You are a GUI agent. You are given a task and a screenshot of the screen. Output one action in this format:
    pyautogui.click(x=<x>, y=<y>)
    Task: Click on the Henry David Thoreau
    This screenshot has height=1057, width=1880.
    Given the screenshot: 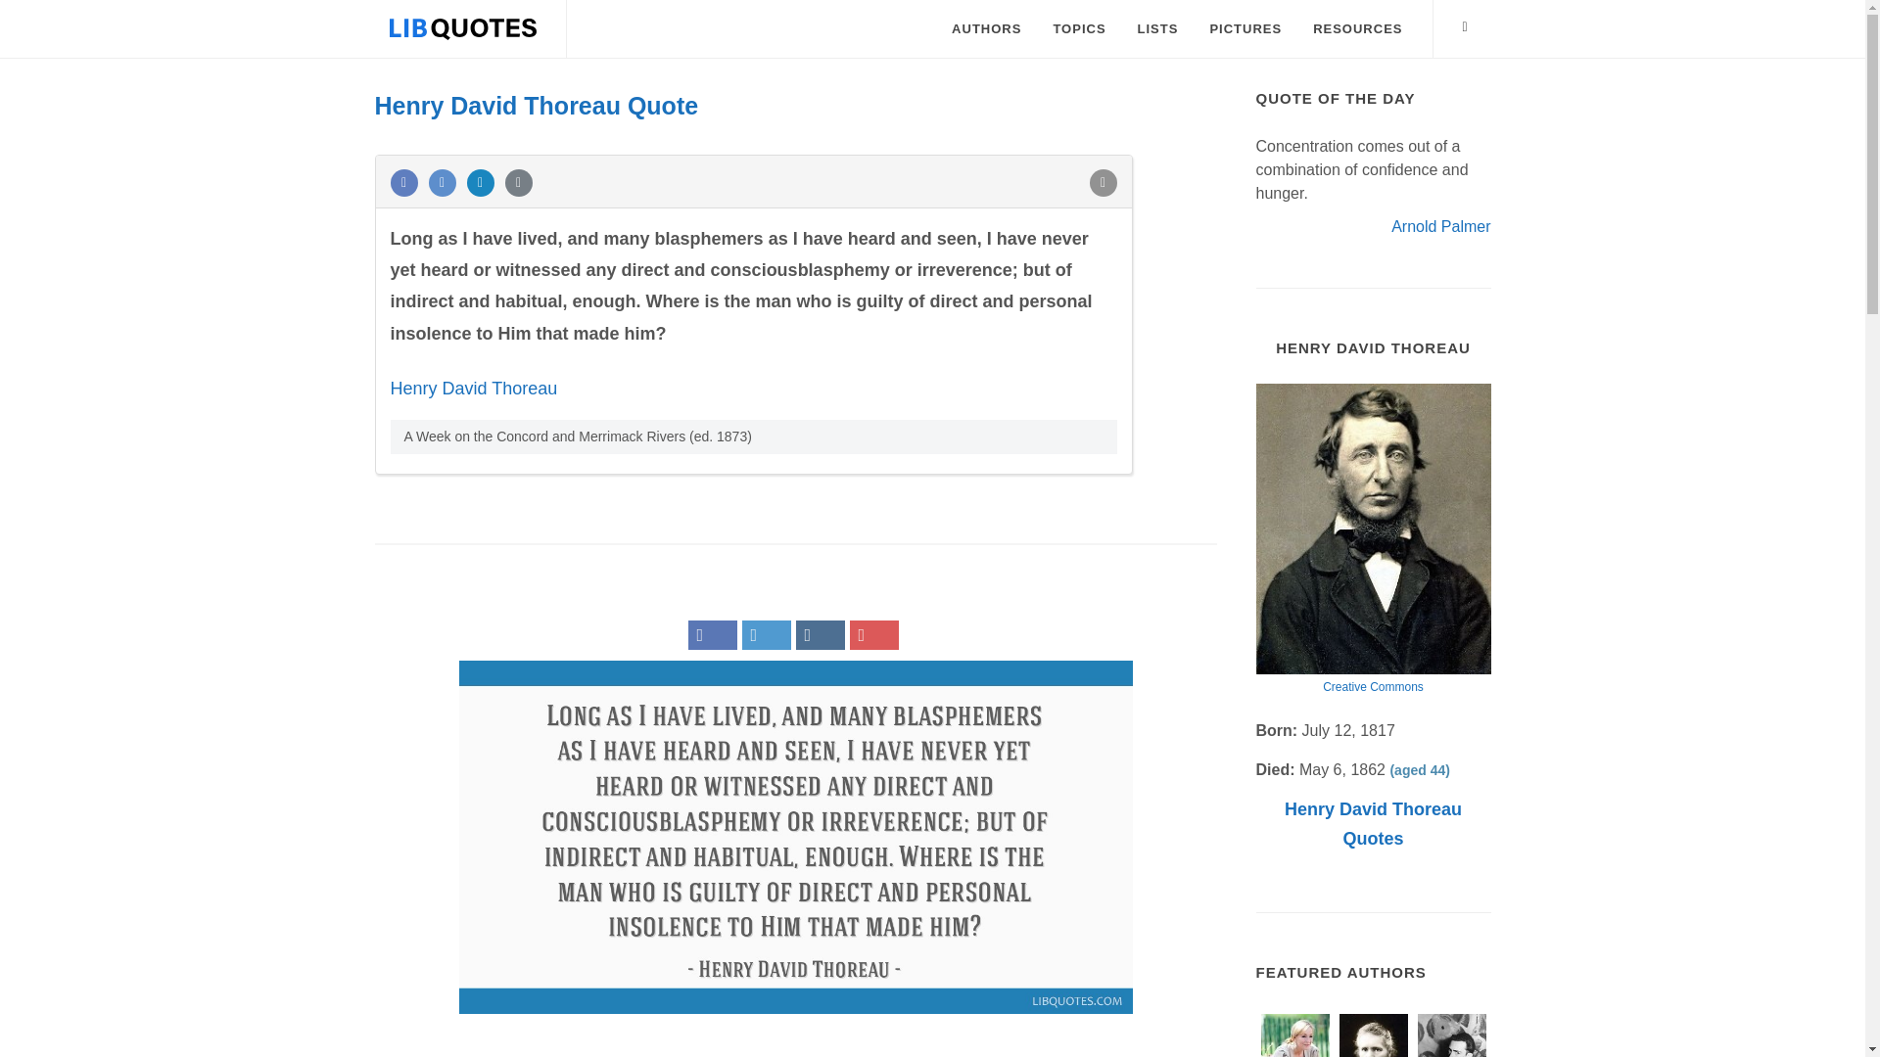 What is the action you would take?
    pyautogui.click(x=472, y=388)
    